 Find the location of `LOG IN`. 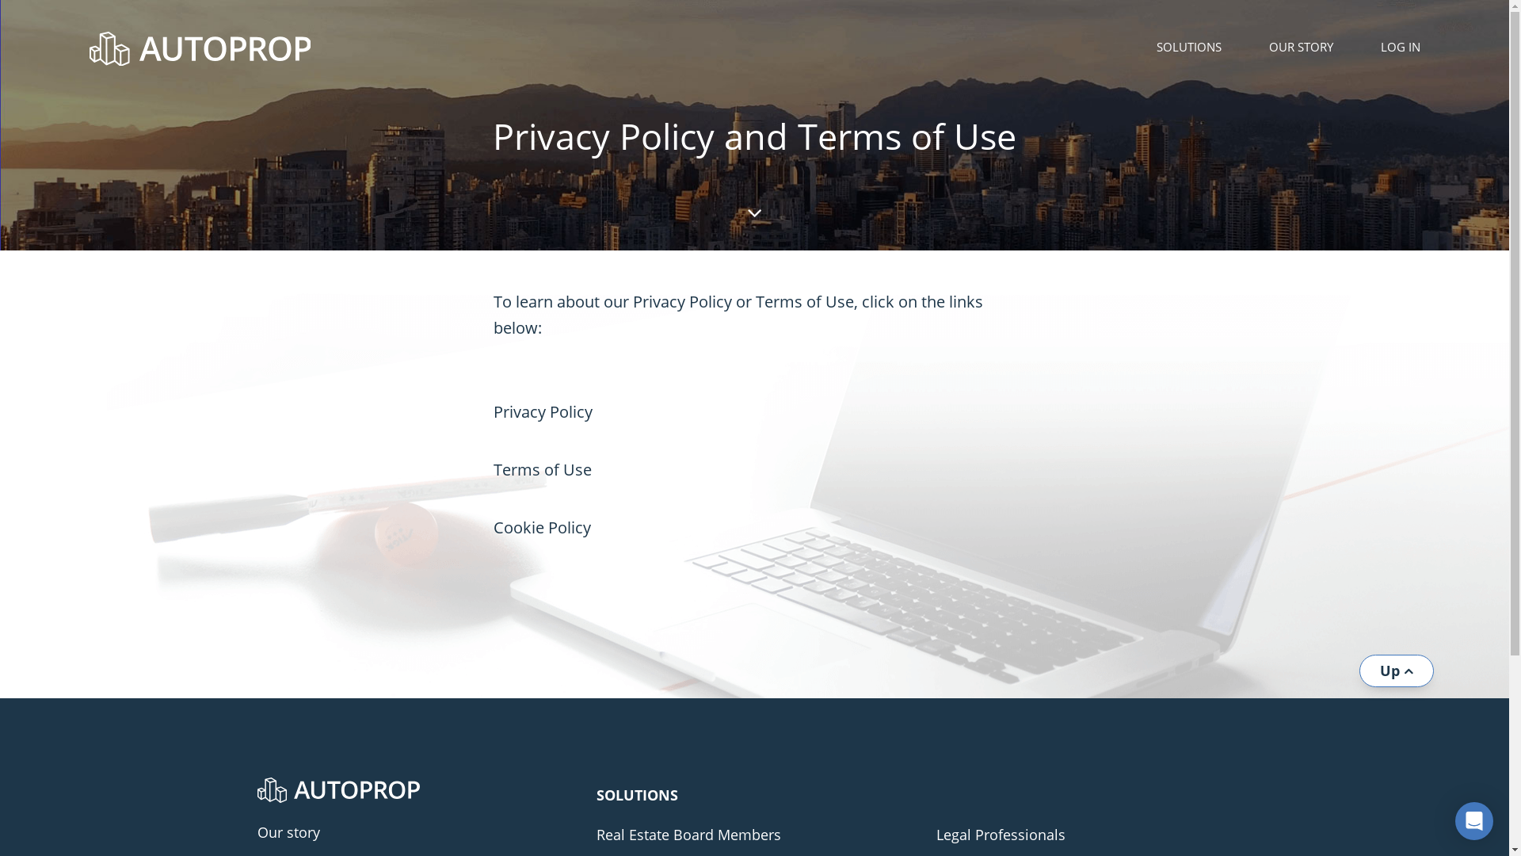

LOG IN is located at coordinates (1400, 47).